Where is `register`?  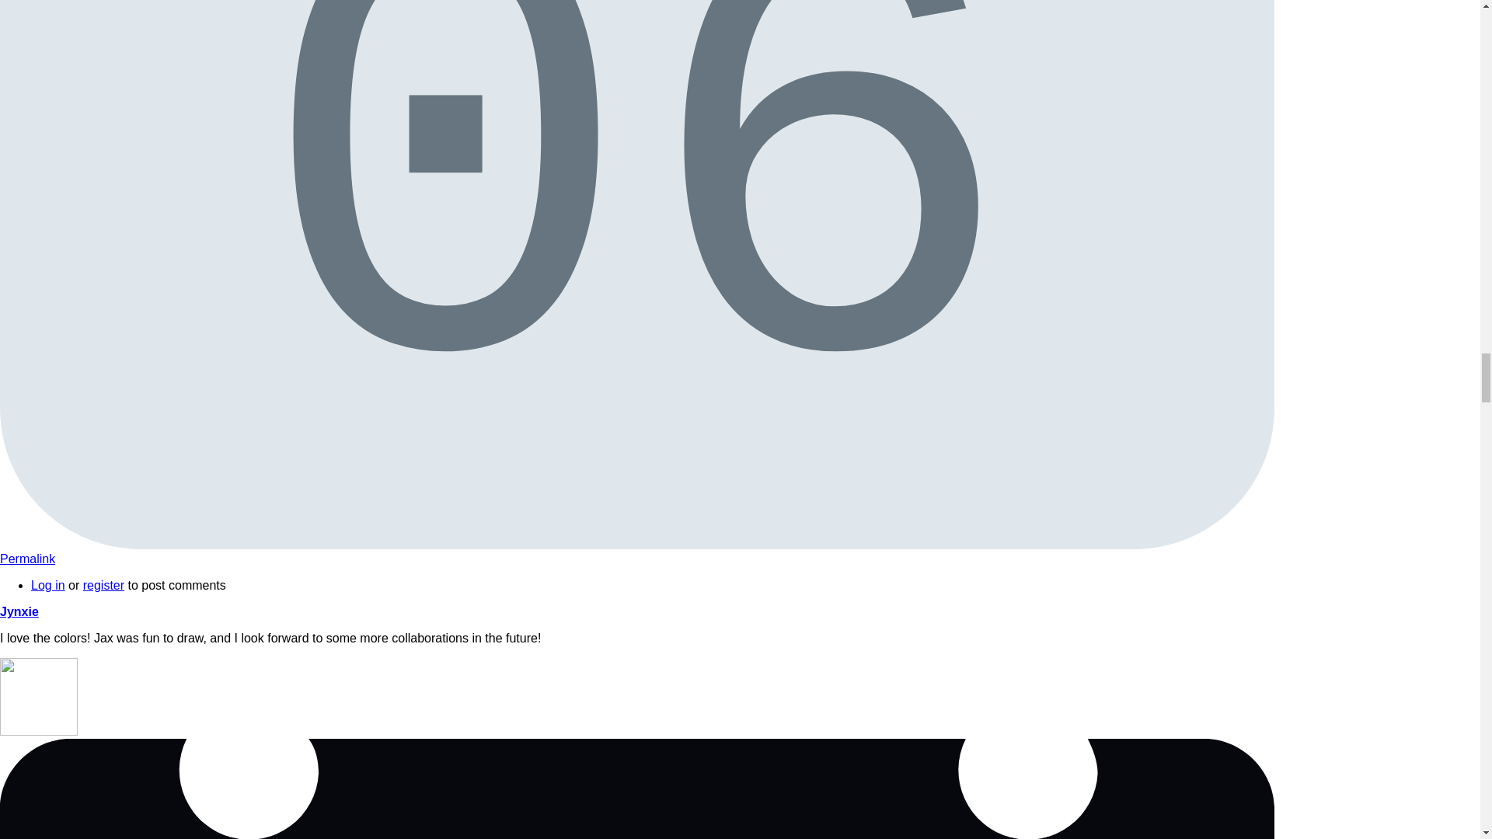 register is located at coordinates (48, 586).